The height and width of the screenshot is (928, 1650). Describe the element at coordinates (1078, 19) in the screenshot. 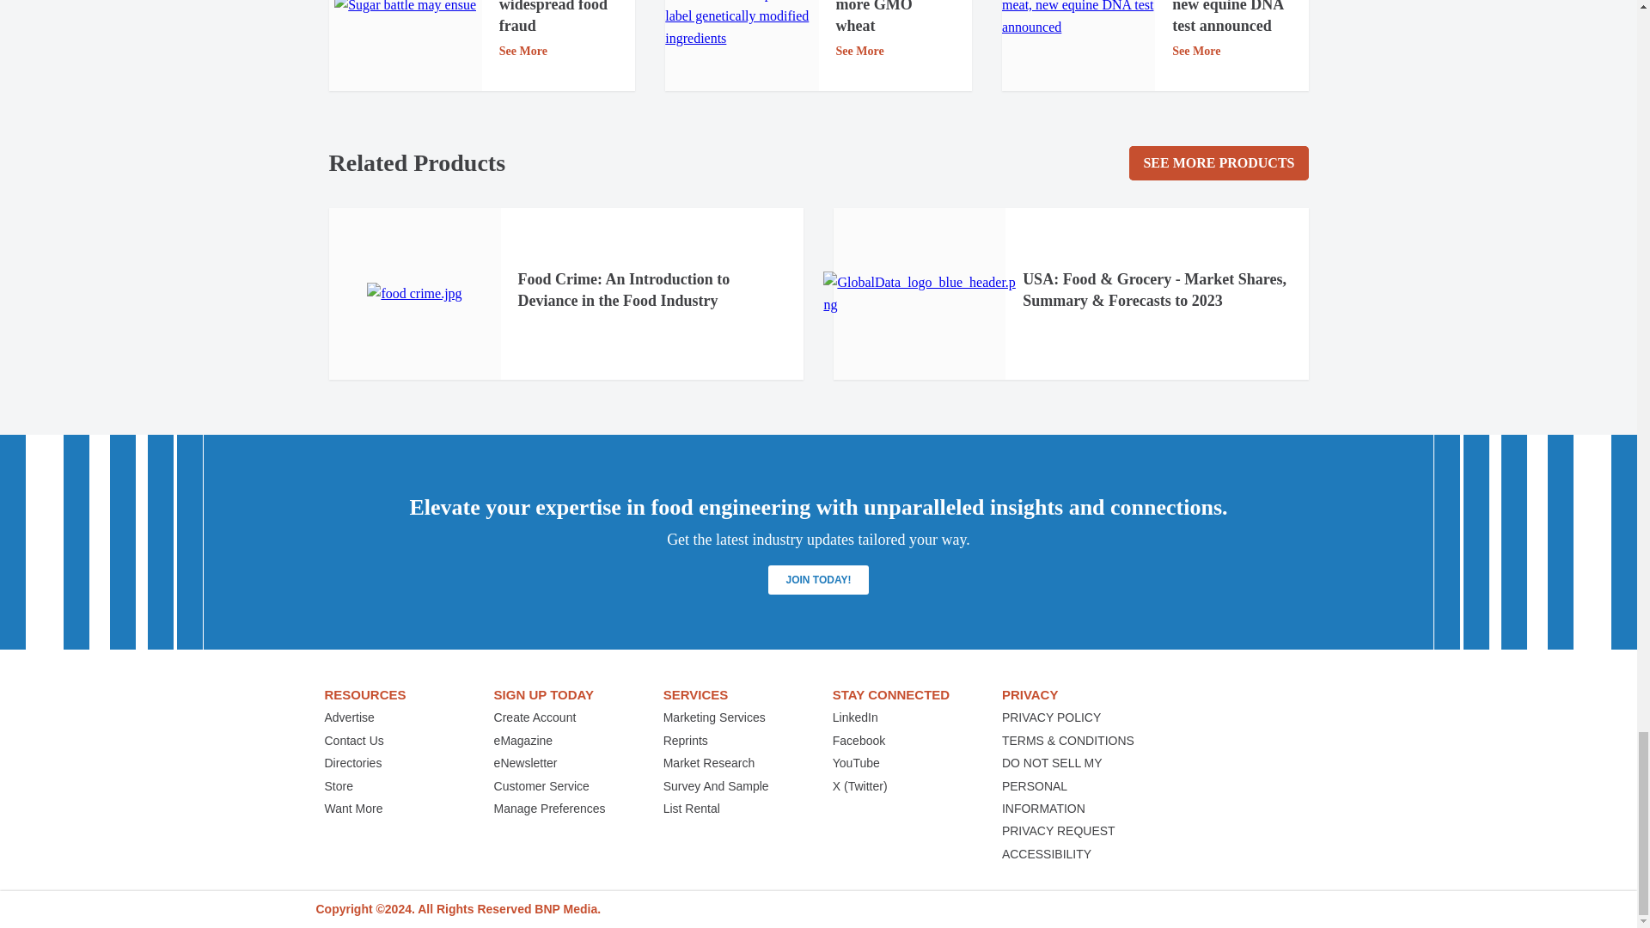

I see `groundbeef.jpg` at that location.